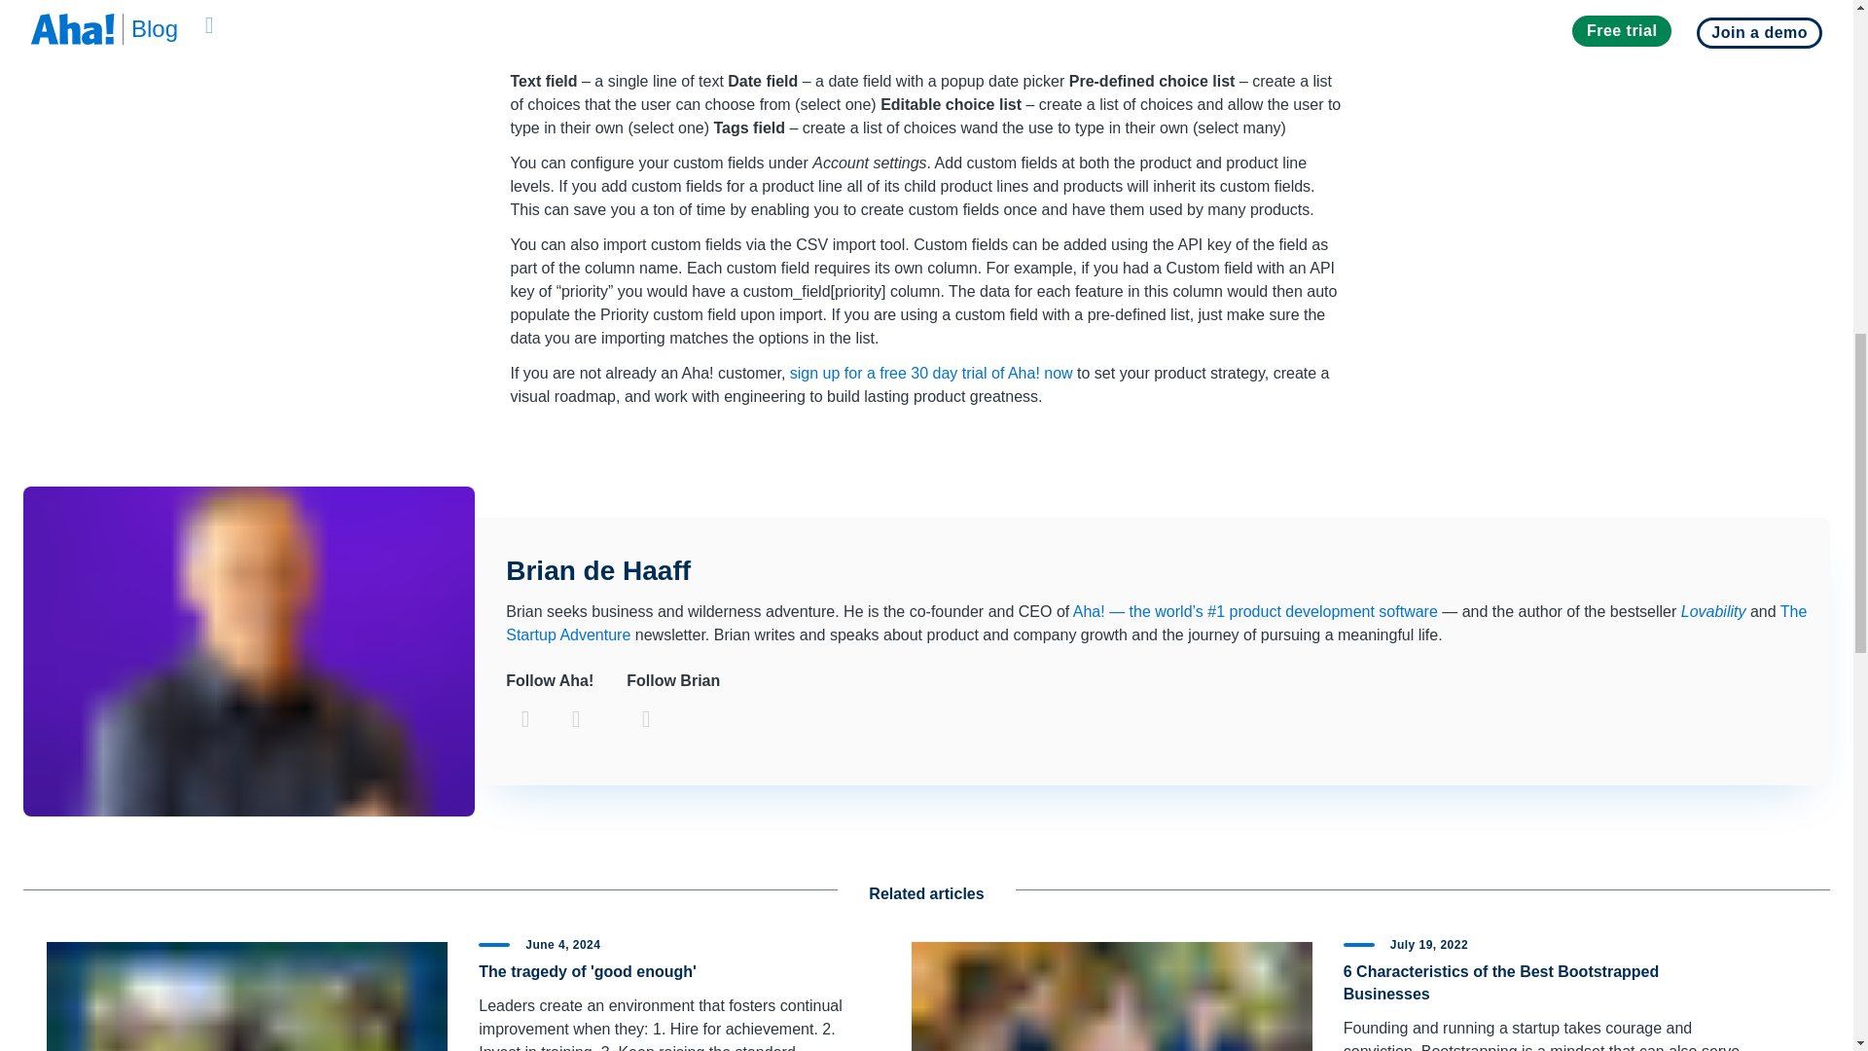 Image resolution: width=1868 pixels, height=1051 pixels. What do you see at coordinates (588, 971) in the screenshot?
I see `The tragedy of 'good enough'` at bounding box center [588, 971].